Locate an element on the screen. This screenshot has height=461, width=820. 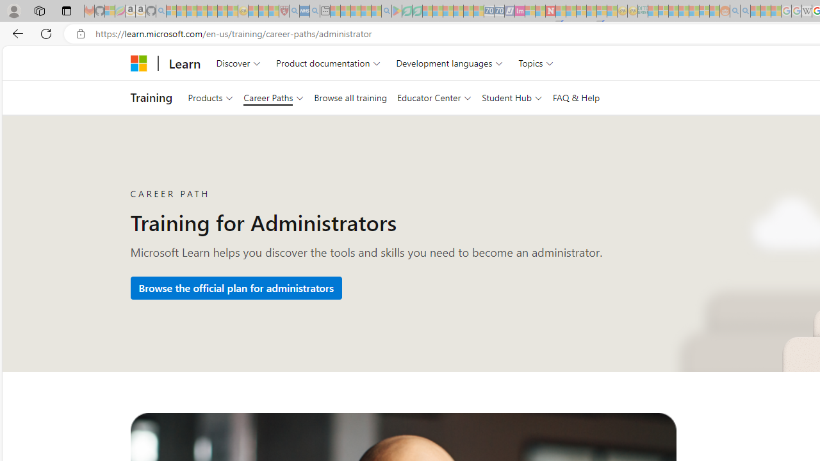
Career Paths is located at coordinates (274, 97).